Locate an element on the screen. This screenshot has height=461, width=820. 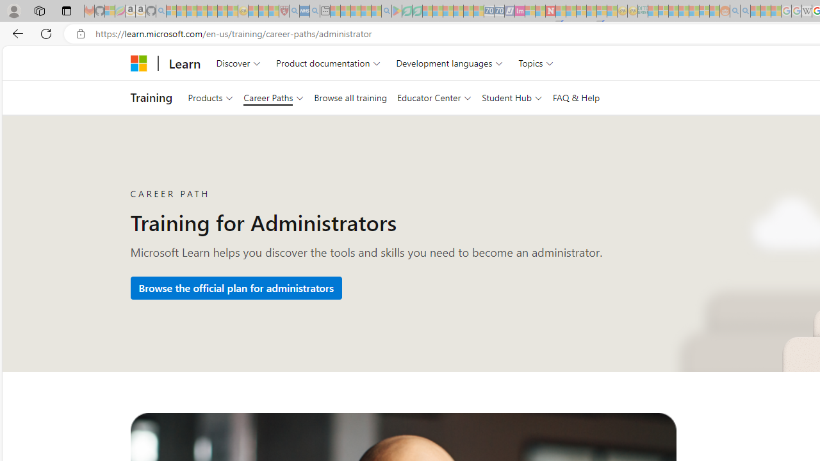
Career Paths is located at coordinates (274, 97).